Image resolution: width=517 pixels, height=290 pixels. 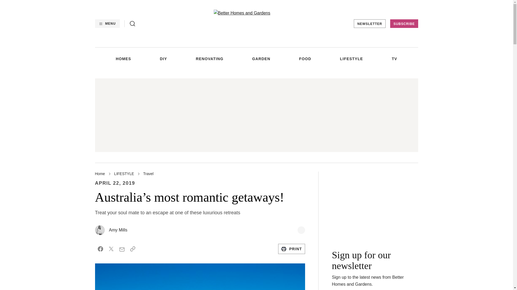 I want to click on NEWSLETTER, so click(x=369, y=24).